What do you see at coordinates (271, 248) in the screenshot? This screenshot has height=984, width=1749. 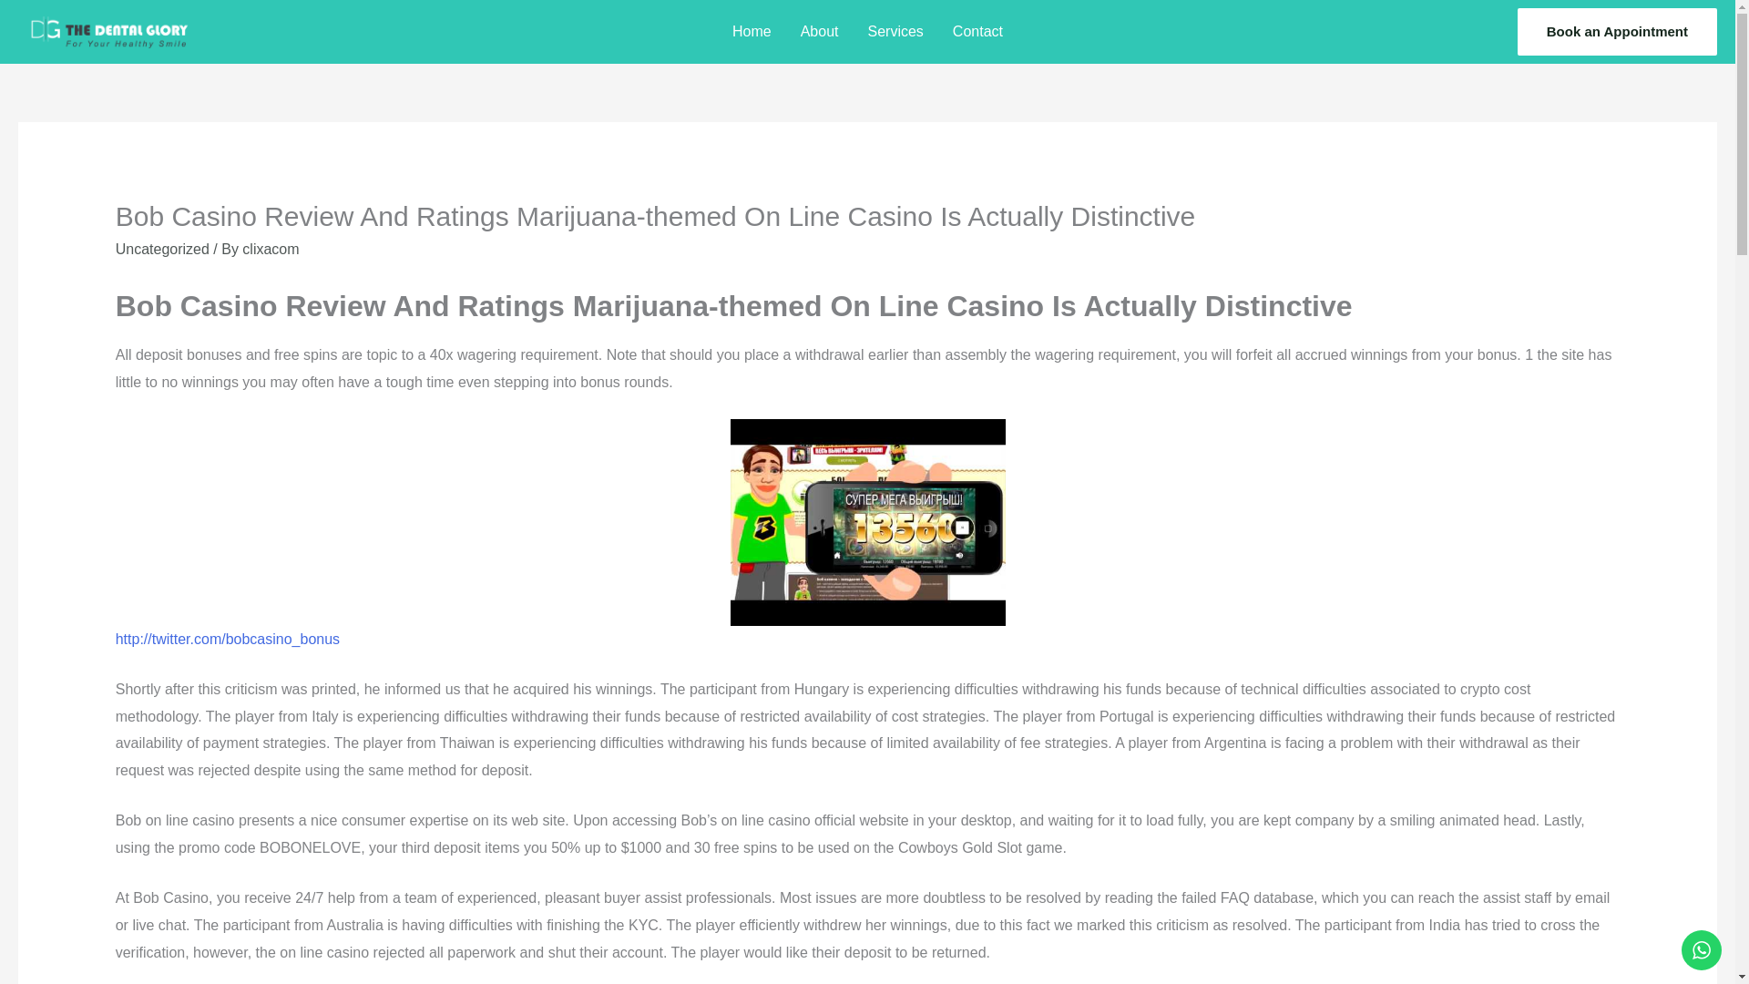 I see `clixacom` at bounding box center [271, 248].